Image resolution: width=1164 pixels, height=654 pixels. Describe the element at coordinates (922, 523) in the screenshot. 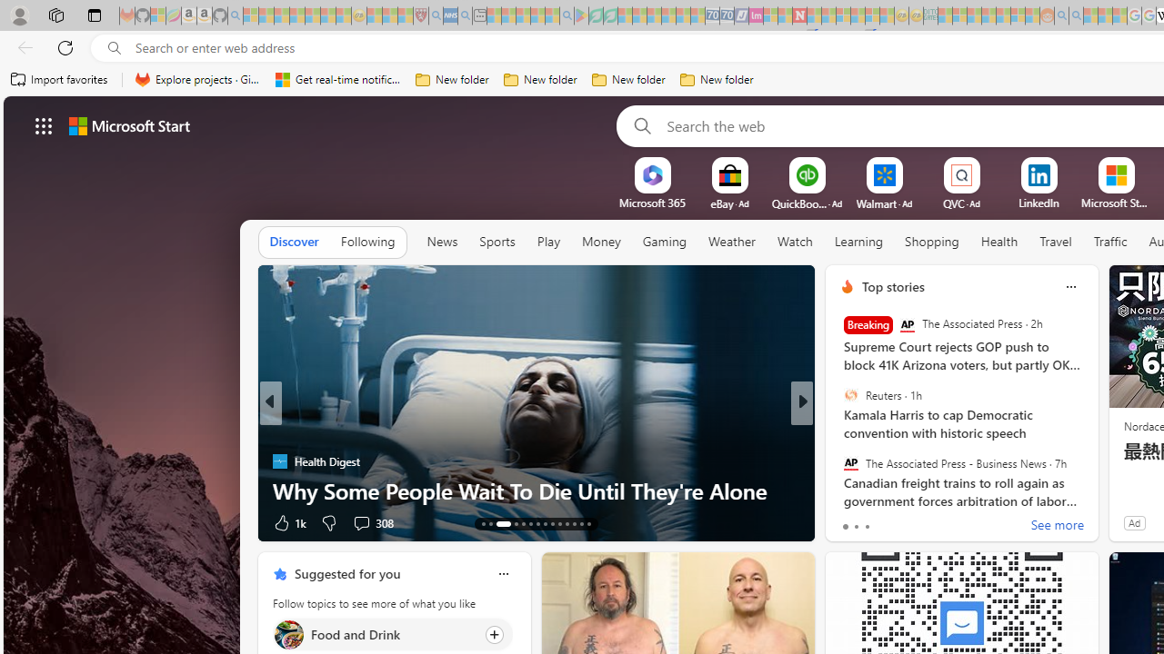

I see `View comments 6 Comment` at that location.